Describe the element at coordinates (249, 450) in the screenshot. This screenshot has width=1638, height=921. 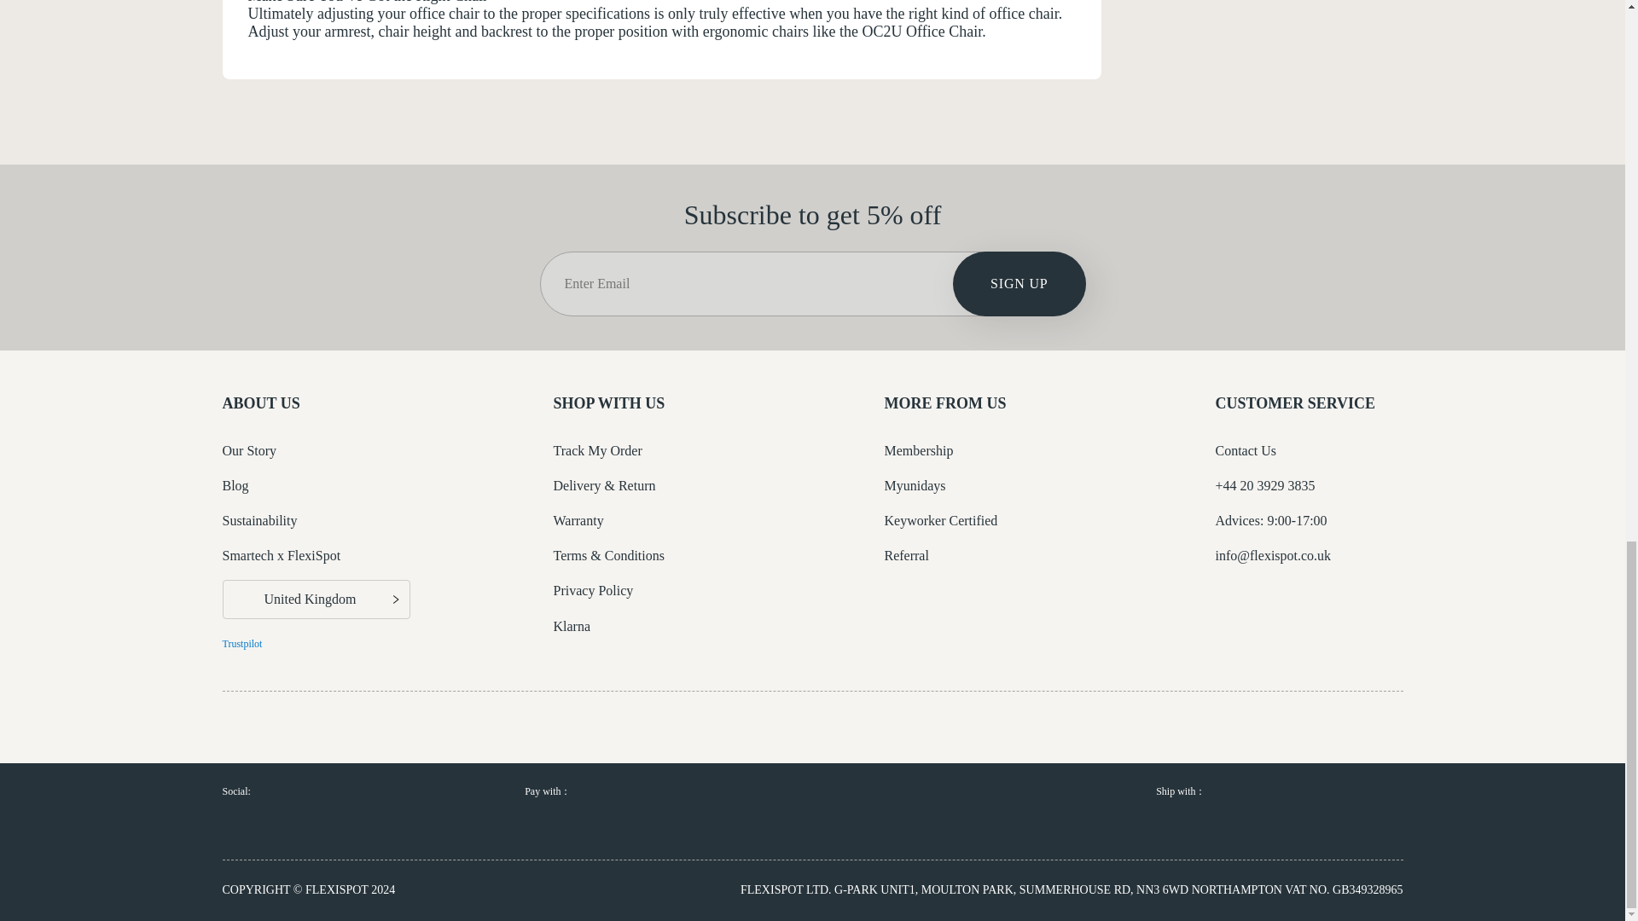
I see `Our Story` at that location.